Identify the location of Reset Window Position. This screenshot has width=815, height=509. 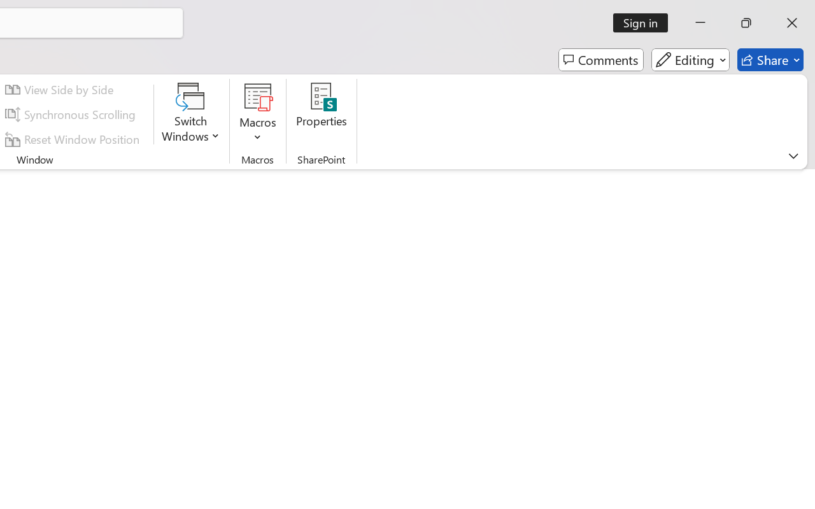
(74, 139).